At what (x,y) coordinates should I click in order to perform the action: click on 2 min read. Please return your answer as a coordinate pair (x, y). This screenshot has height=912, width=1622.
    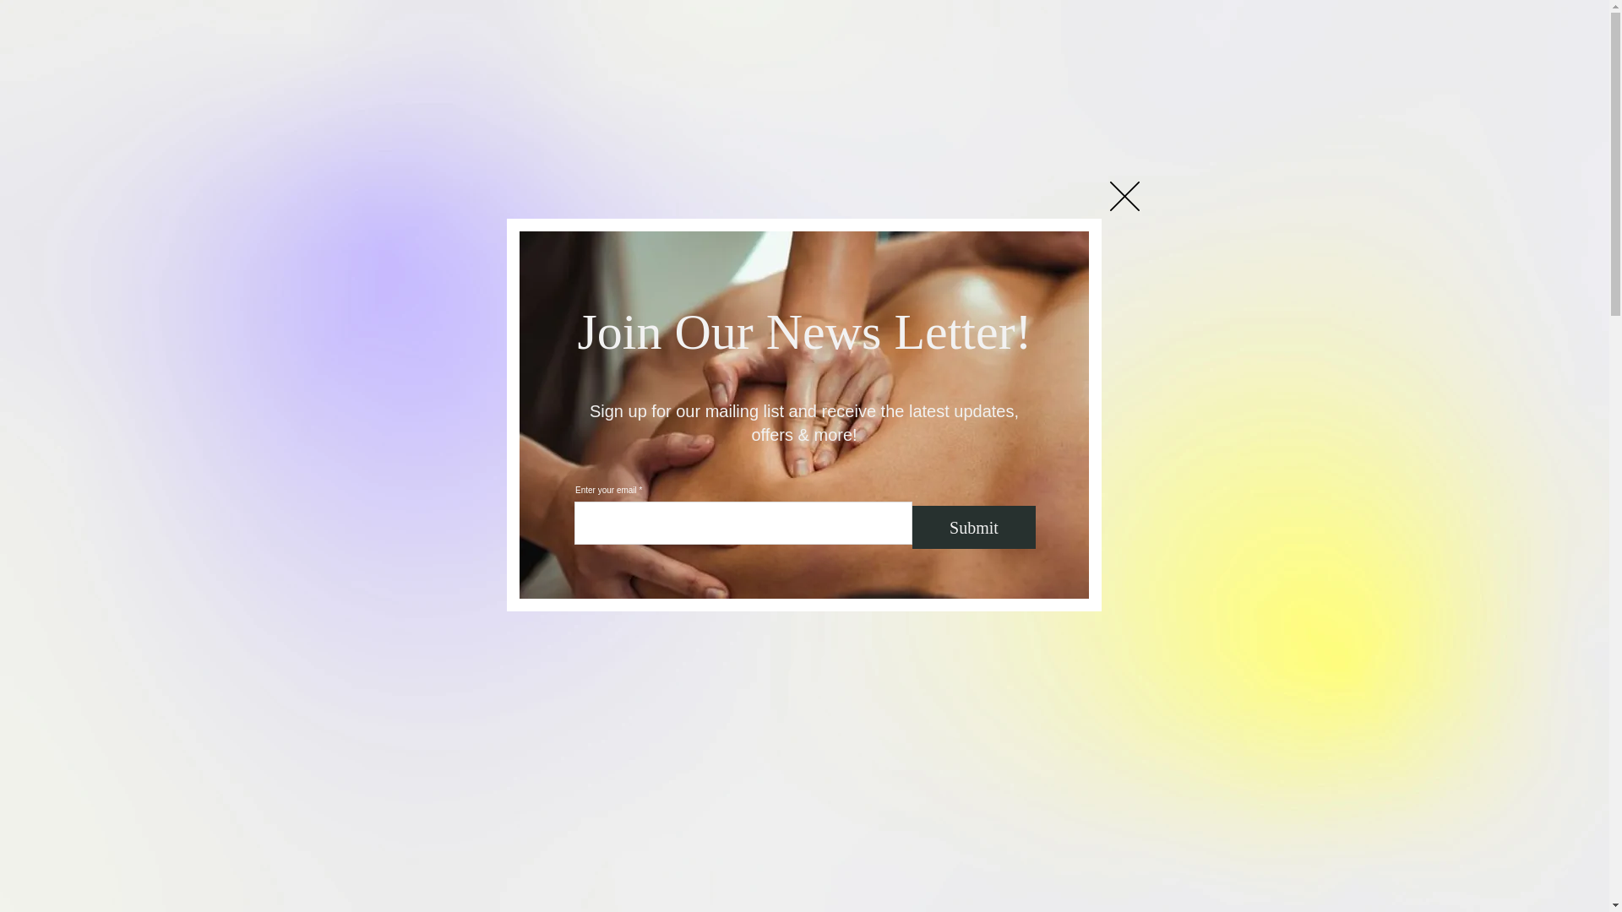
    Looking at the image, I should click on (738, 206).